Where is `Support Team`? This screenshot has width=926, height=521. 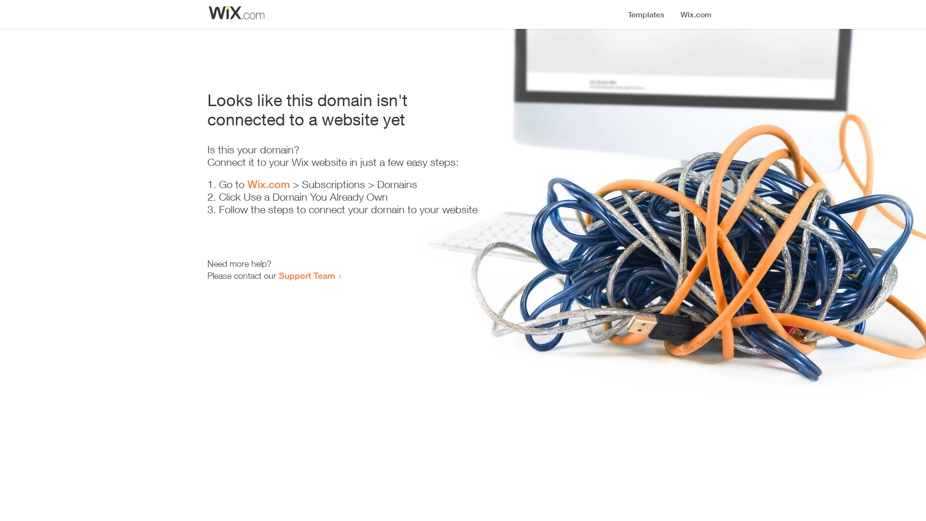
Support Team is located at coordinates (307, 275).